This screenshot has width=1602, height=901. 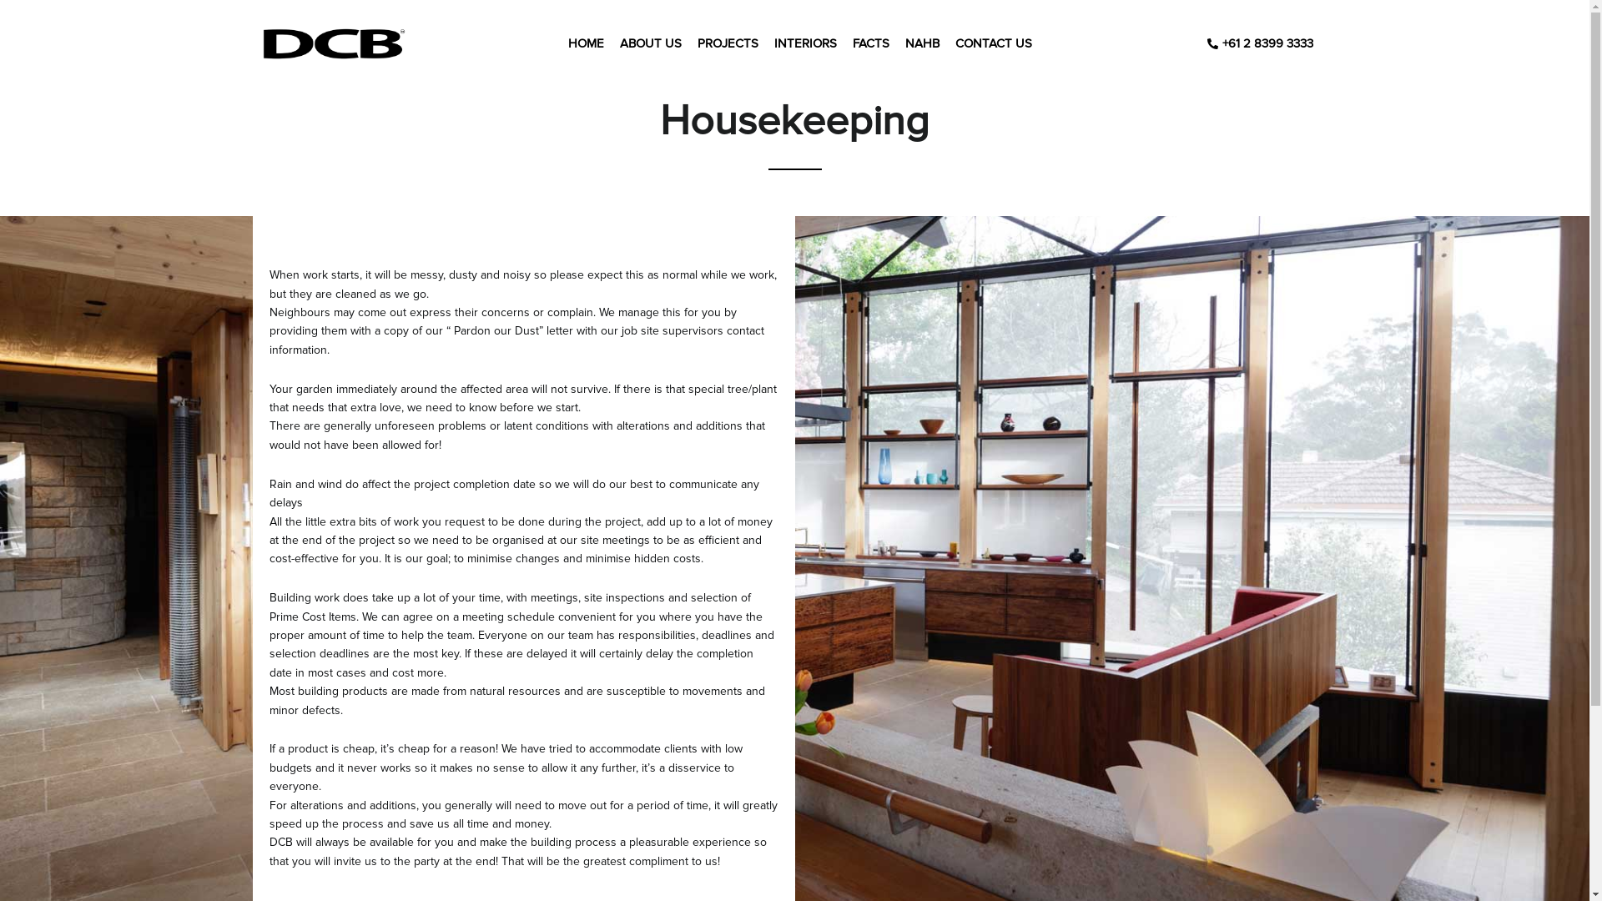 What do you see at coordinates (651, 43) in the screenshot?
I see `ABOUT US` at bounding box center [651, 43].